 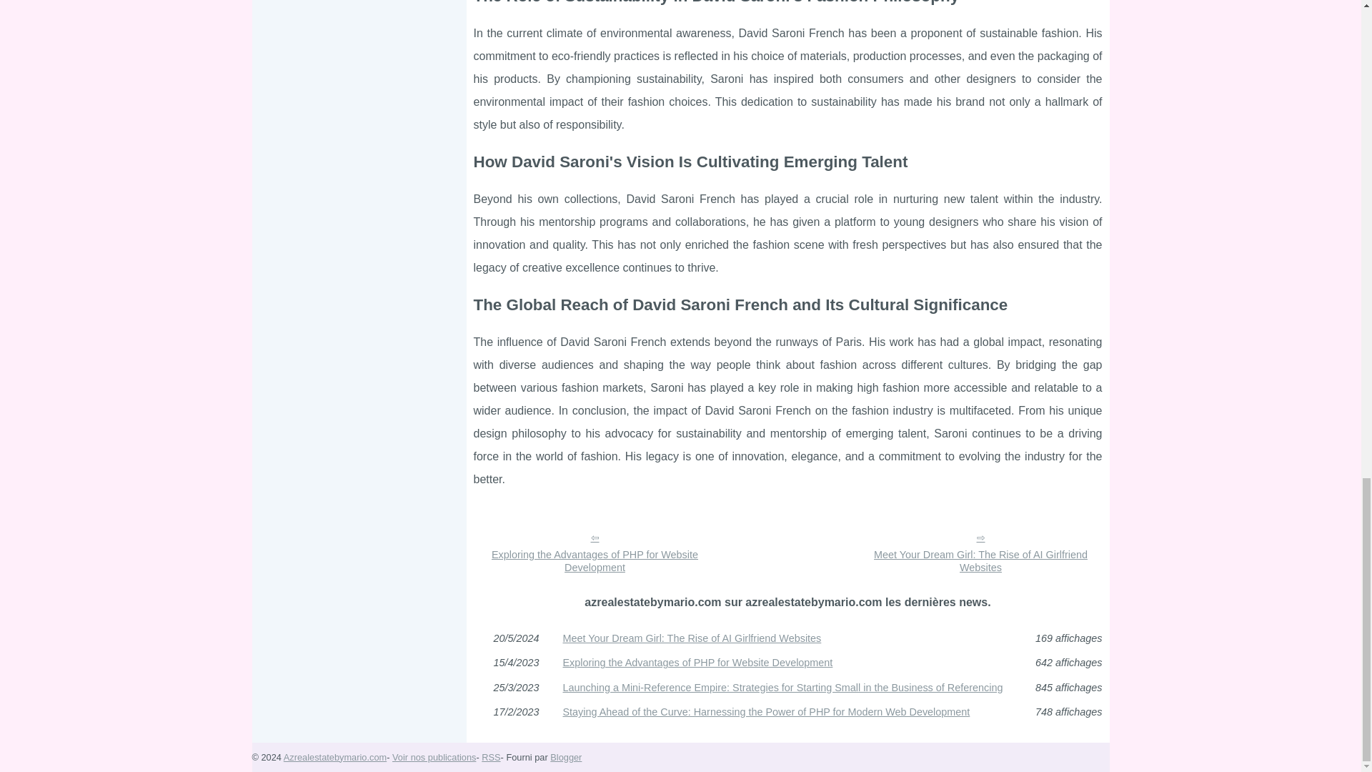 I want to click on Meet Your Dream Girl: The Rise of AI Girlfriend Websites, so click(x=787, y=638).